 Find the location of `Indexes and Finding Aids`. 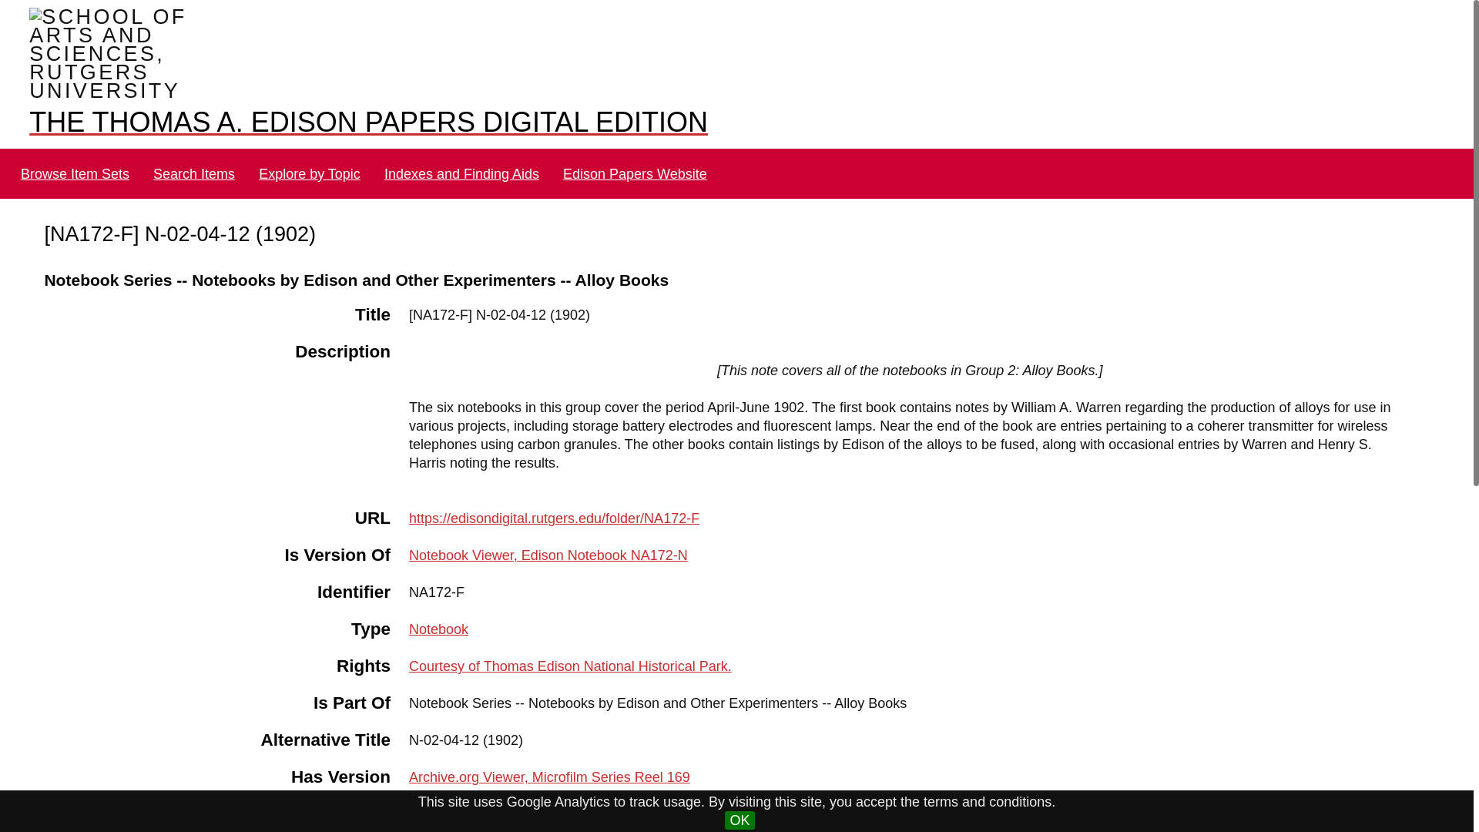

Indexes and Finding Aids is located at coordinates (461, 174).